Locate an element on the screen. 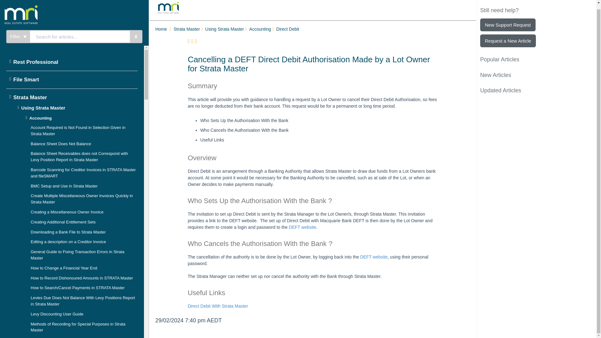 Image resolution: width=601 pixels, height=338 pixels. Accounting is located at coordinates (260, 29).